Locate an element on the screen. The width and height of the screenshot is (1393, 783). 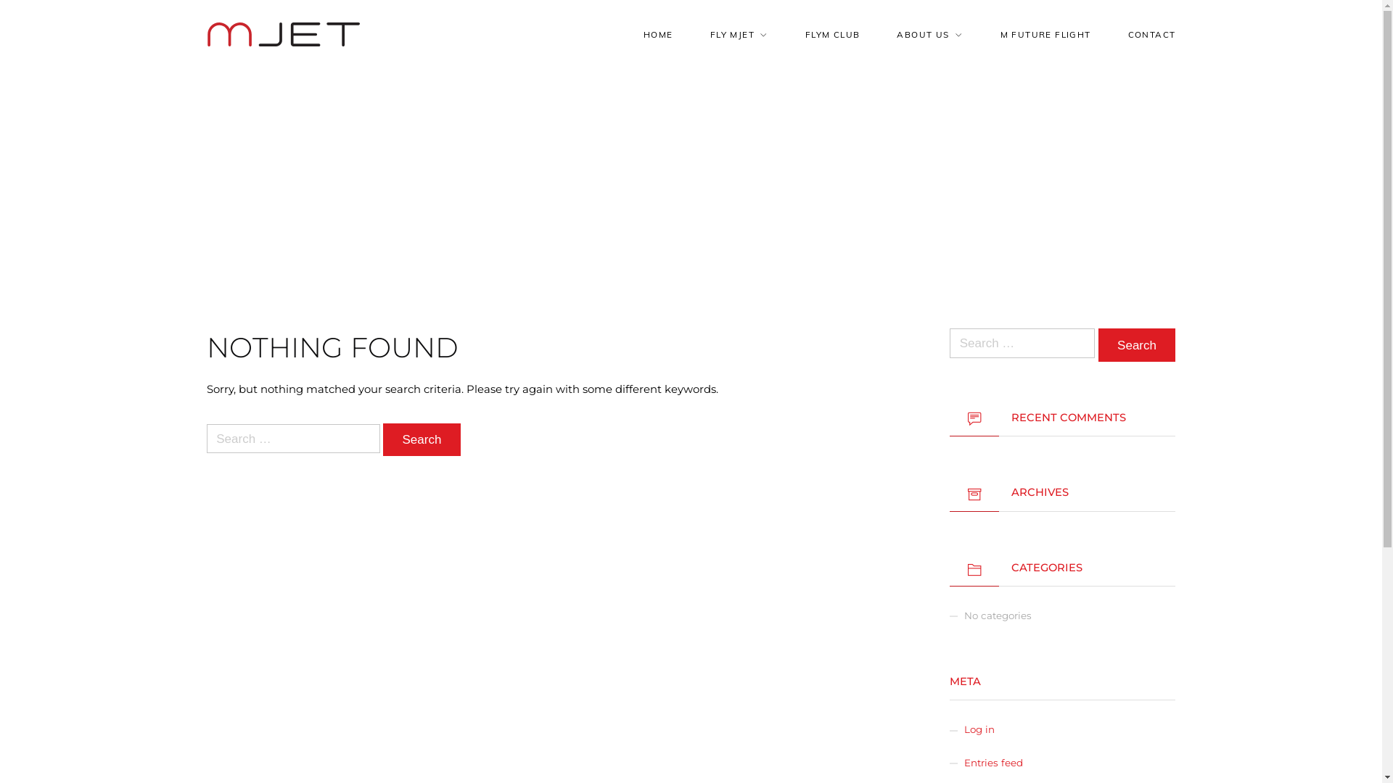
Search is located at coordinates (1138, 345).